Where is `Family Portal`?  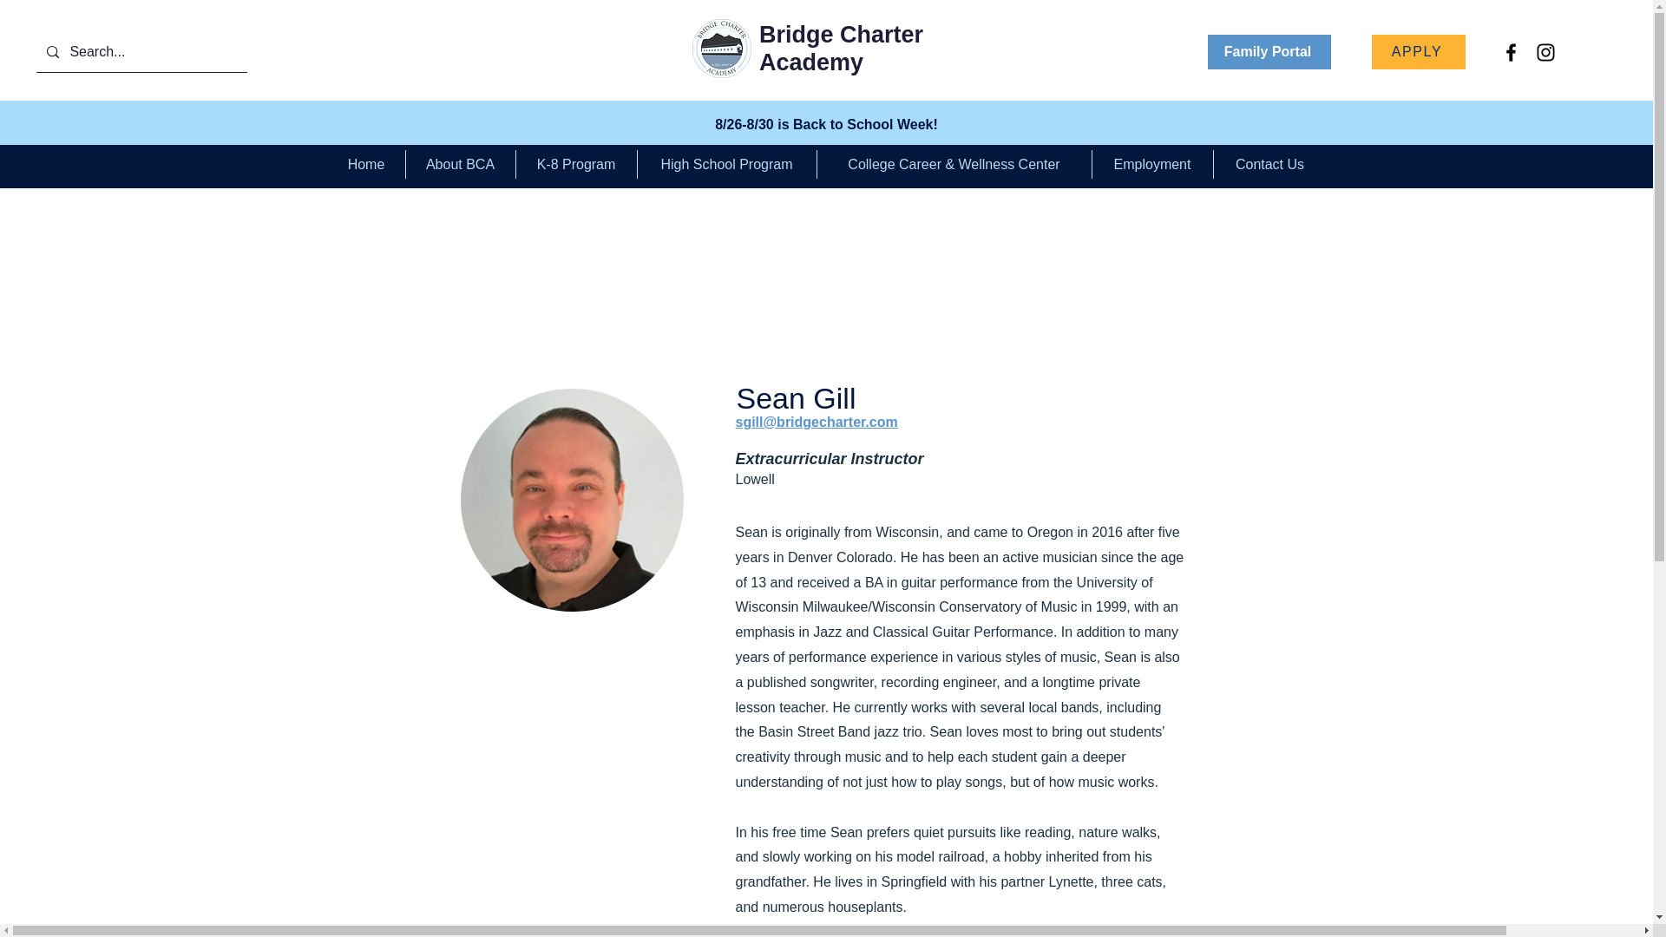 Family Portal is located at coordinates (1269, 51).